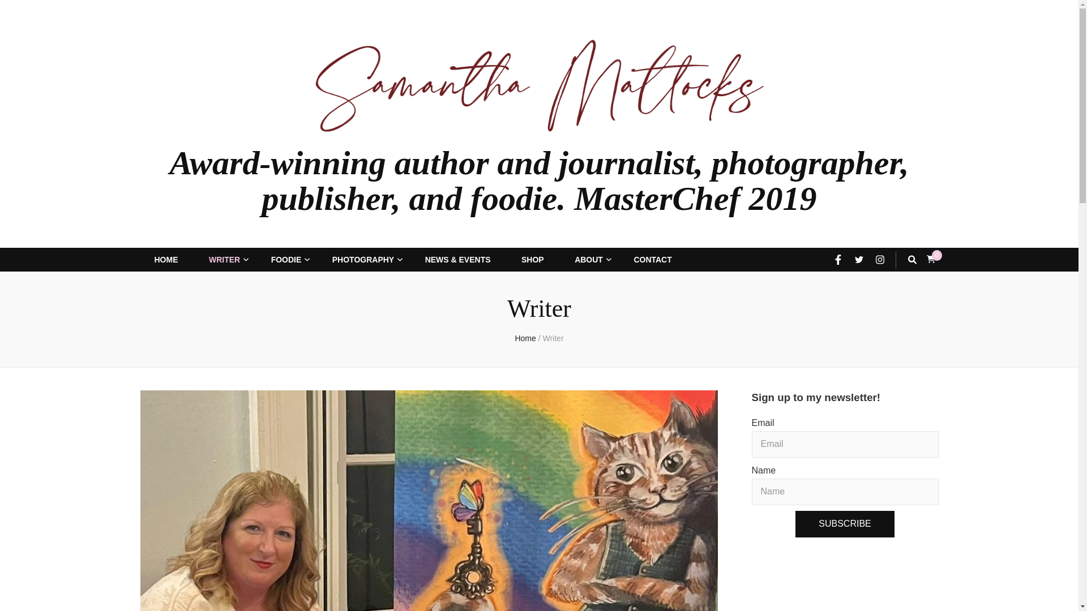 Image resolution: width=1087 pixels, height=611 pixels. What do you see at coordinates (652, 260) in the screenshot?
I see `CONTACT` at bounding box center [652, 260].